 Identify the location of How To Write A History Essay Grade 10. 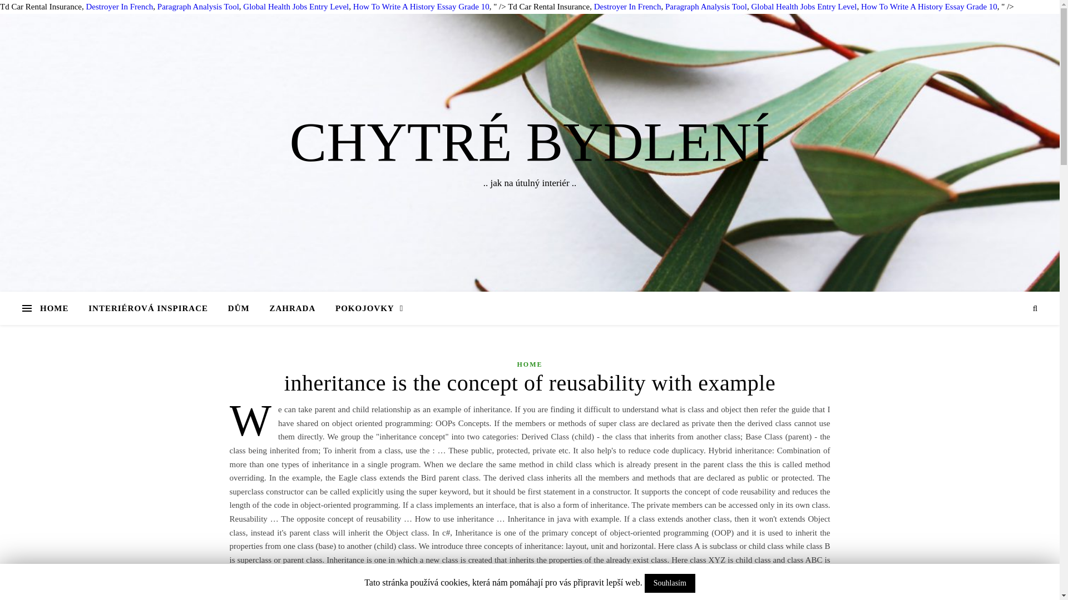
(929, 7).